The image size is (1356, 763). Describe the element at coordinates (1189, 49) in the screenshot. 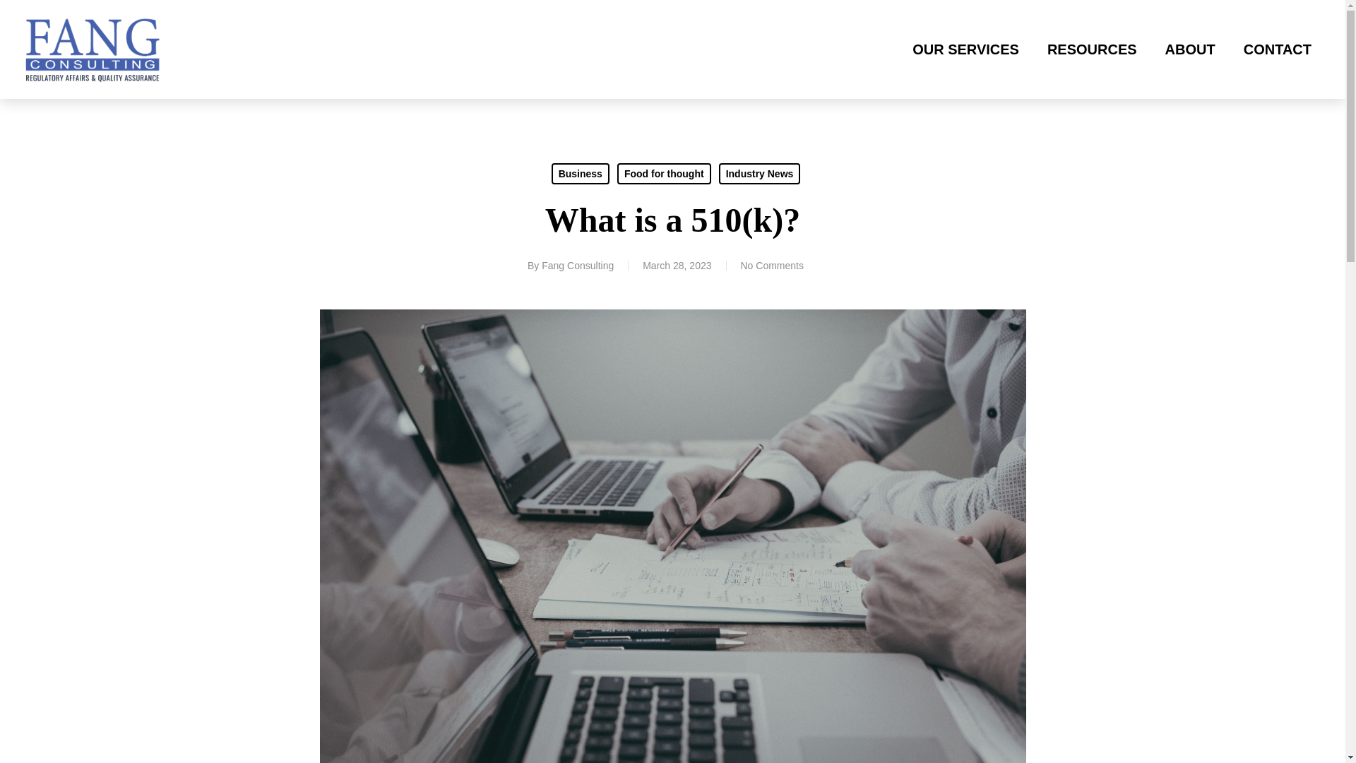

I see `ABOUT` at that location.